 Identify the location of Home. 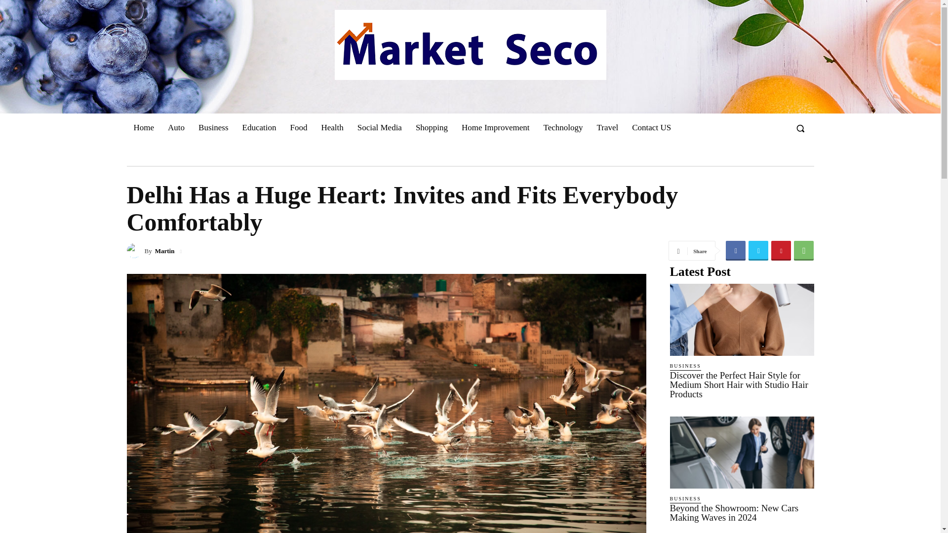
(143, 128).